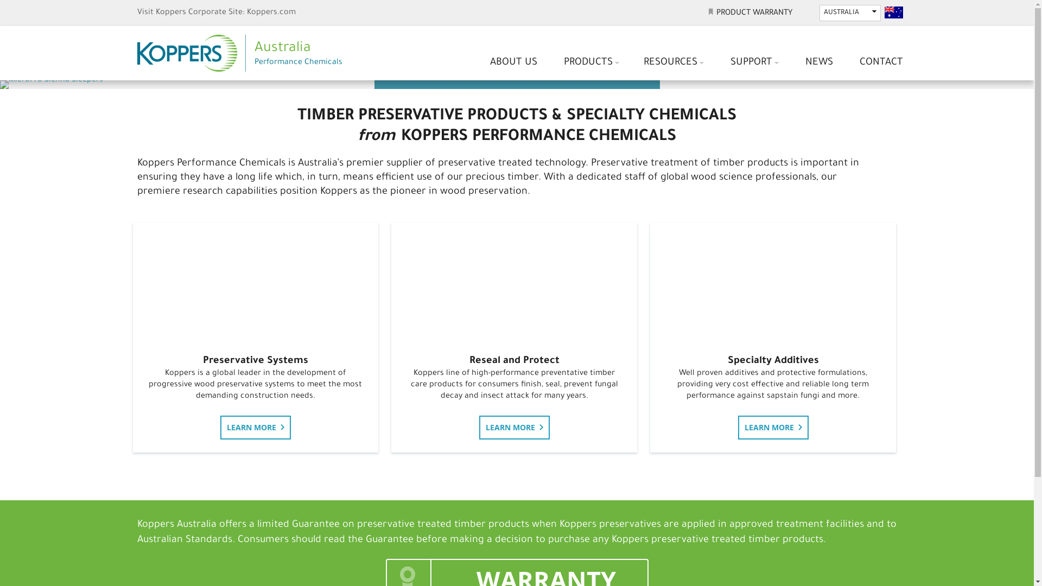  I want to click on CONTACT, so click(881, 62).